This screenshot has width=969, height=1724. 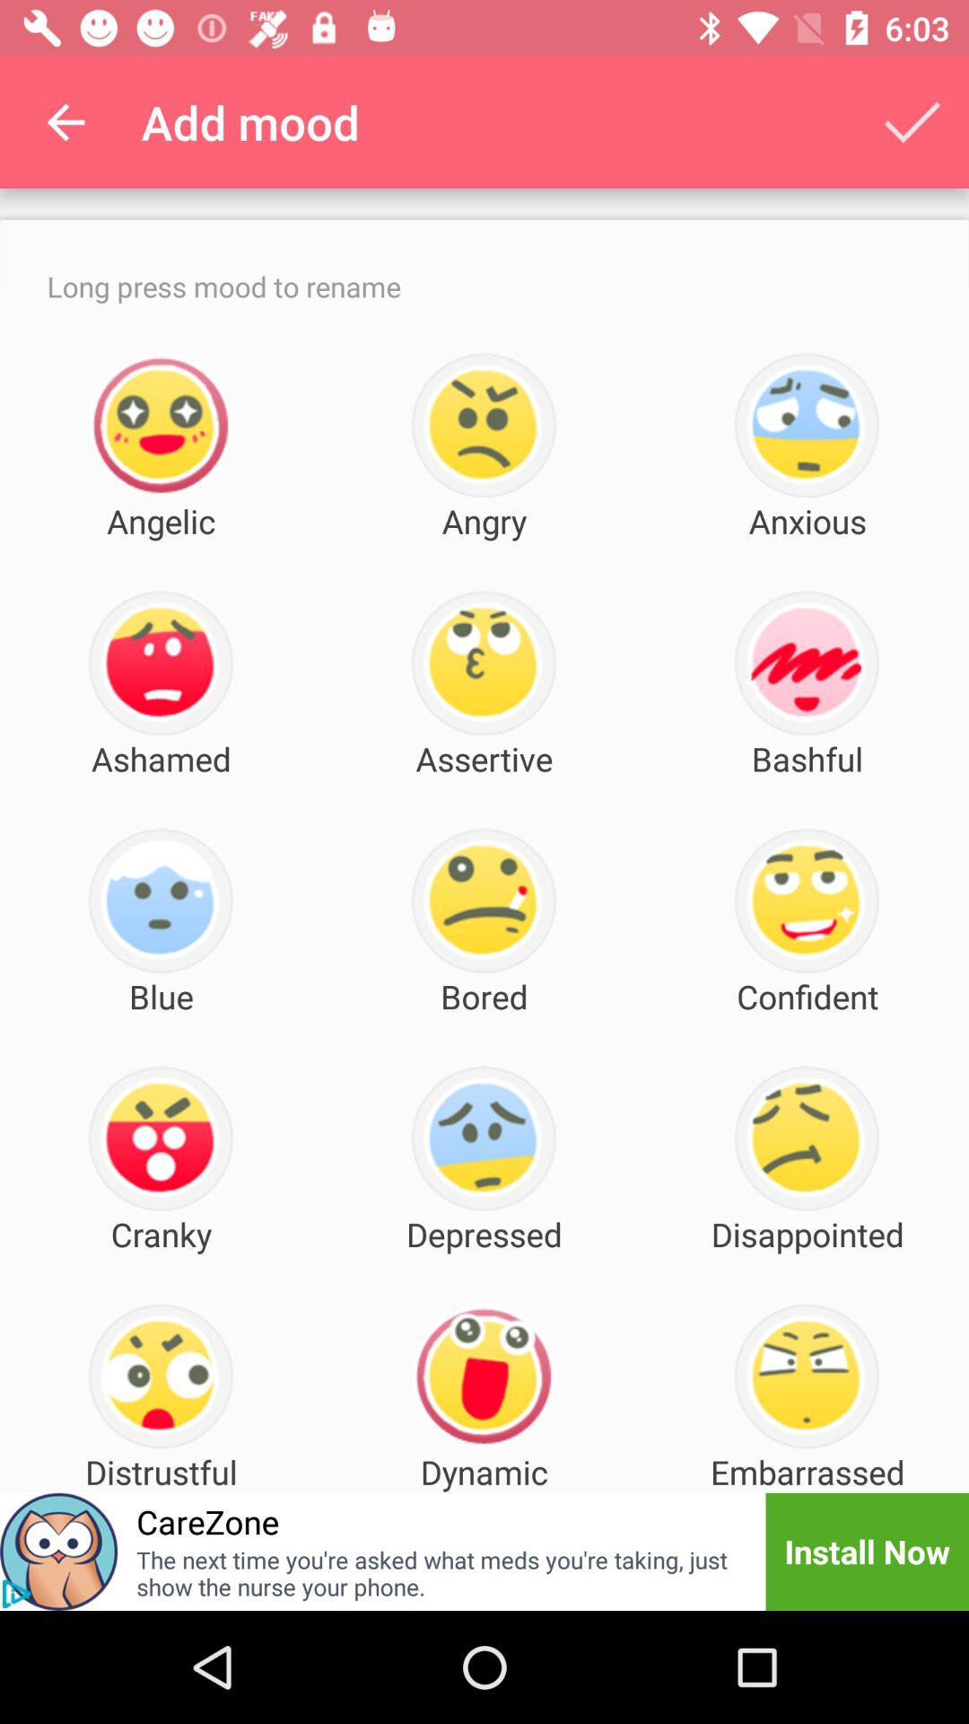 I want to click on turn off the carezone item, so click(x=208, y=1521).